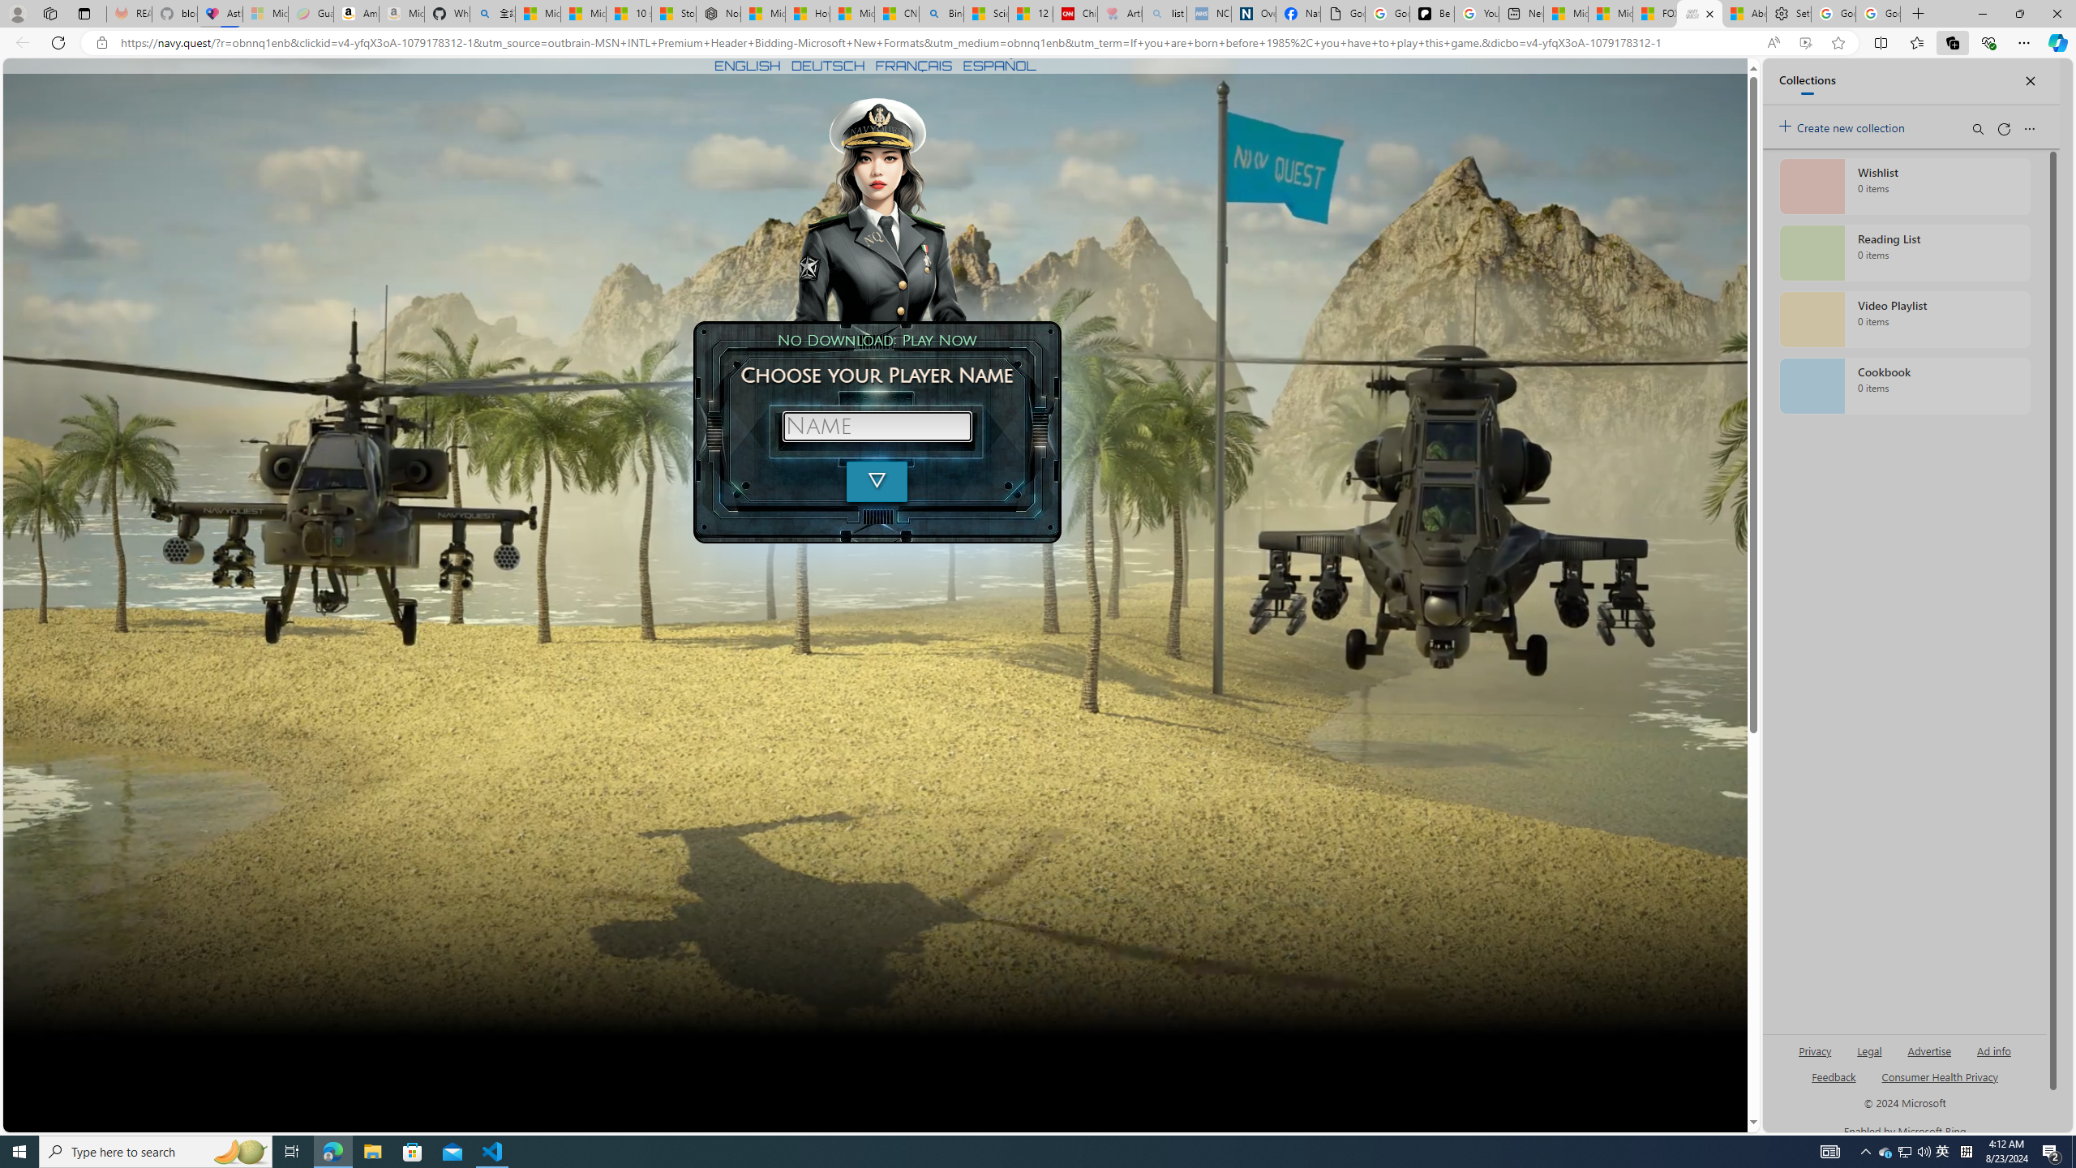 This screenshot has width=2076, height=1168. Describe the element at coordinates (17, 13) in the screenshot. I see `Personal Profile` at that location.